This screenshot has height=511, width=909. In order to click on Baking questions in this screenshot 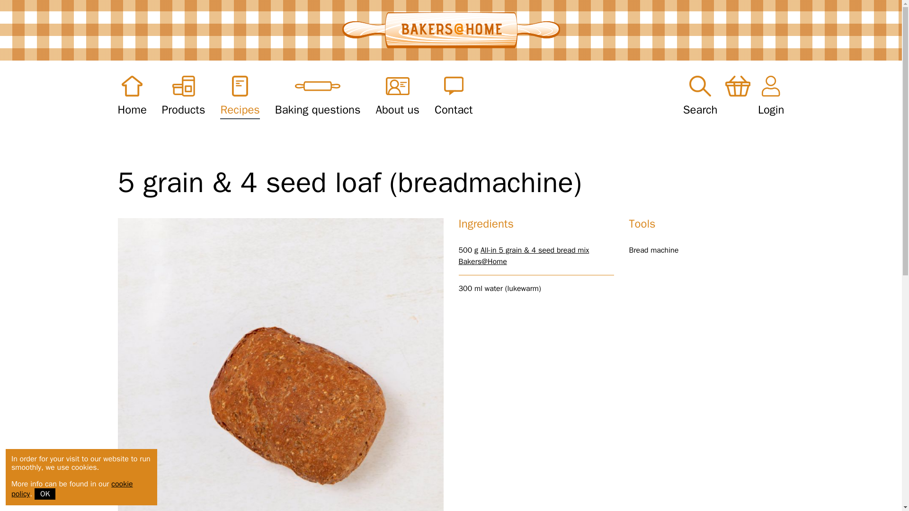, I will do `click(318, 97)`.